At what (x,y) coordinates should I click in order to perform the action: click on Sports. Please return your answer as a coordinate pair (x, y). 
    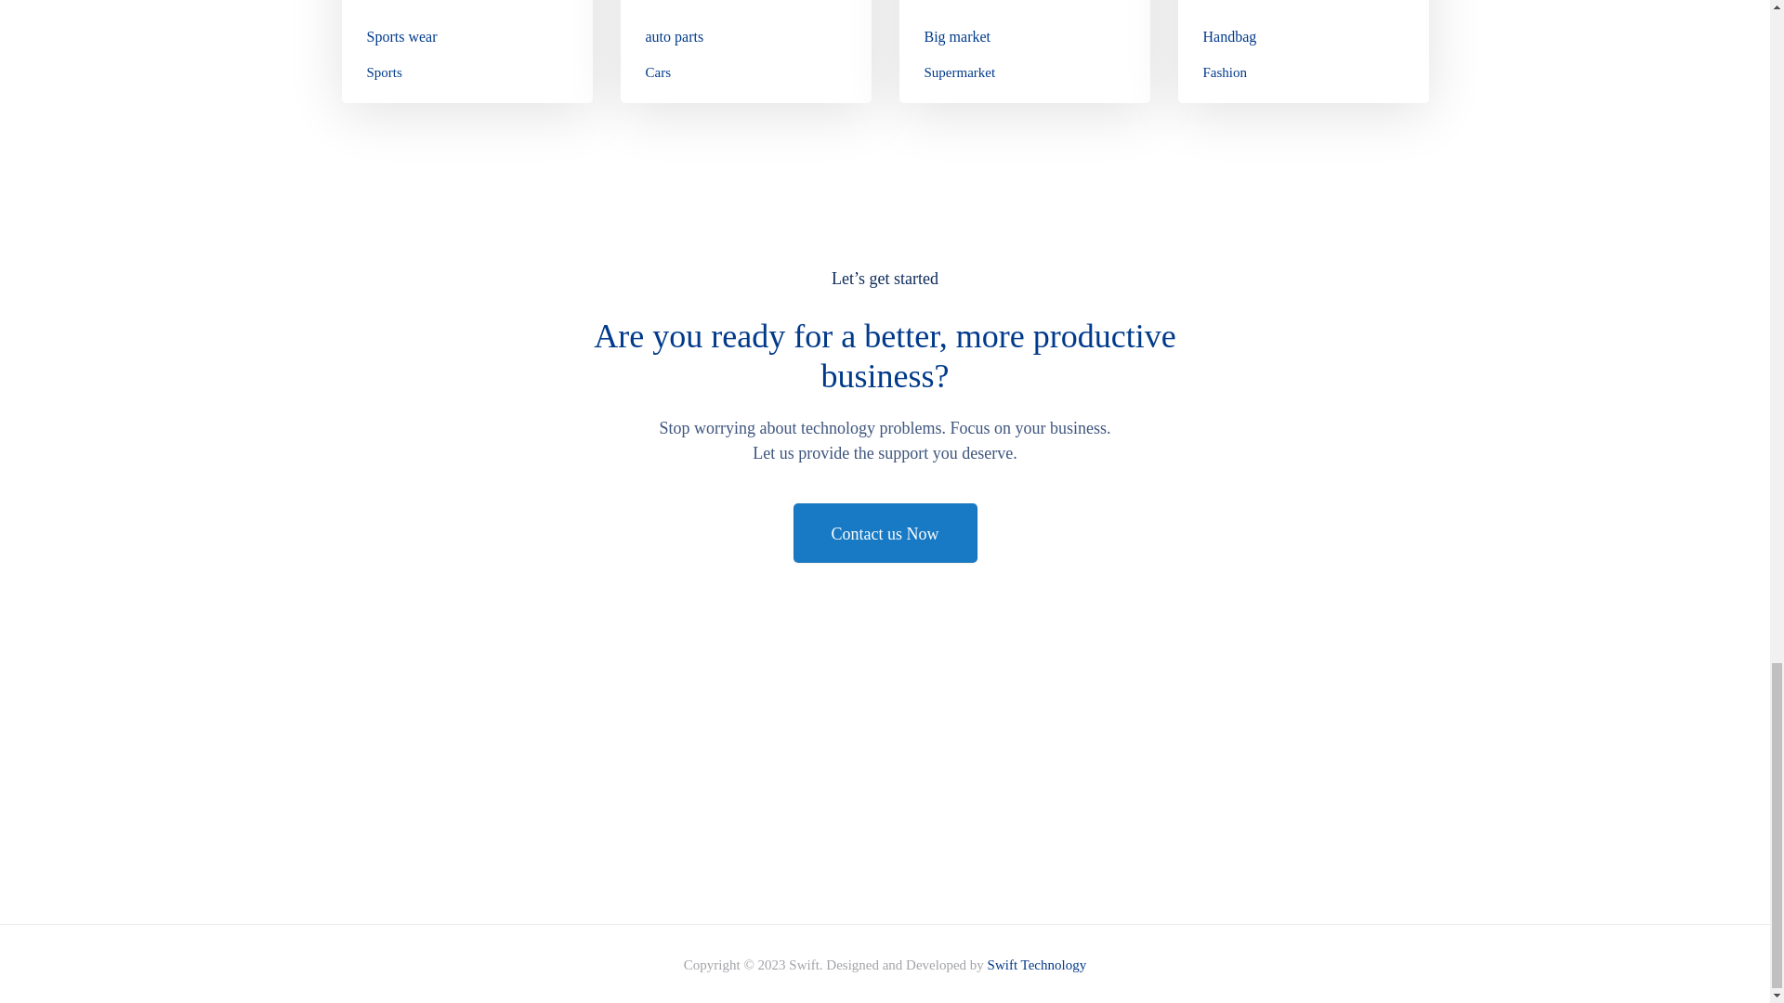
    Looking at the image, I should click on (383, 72).